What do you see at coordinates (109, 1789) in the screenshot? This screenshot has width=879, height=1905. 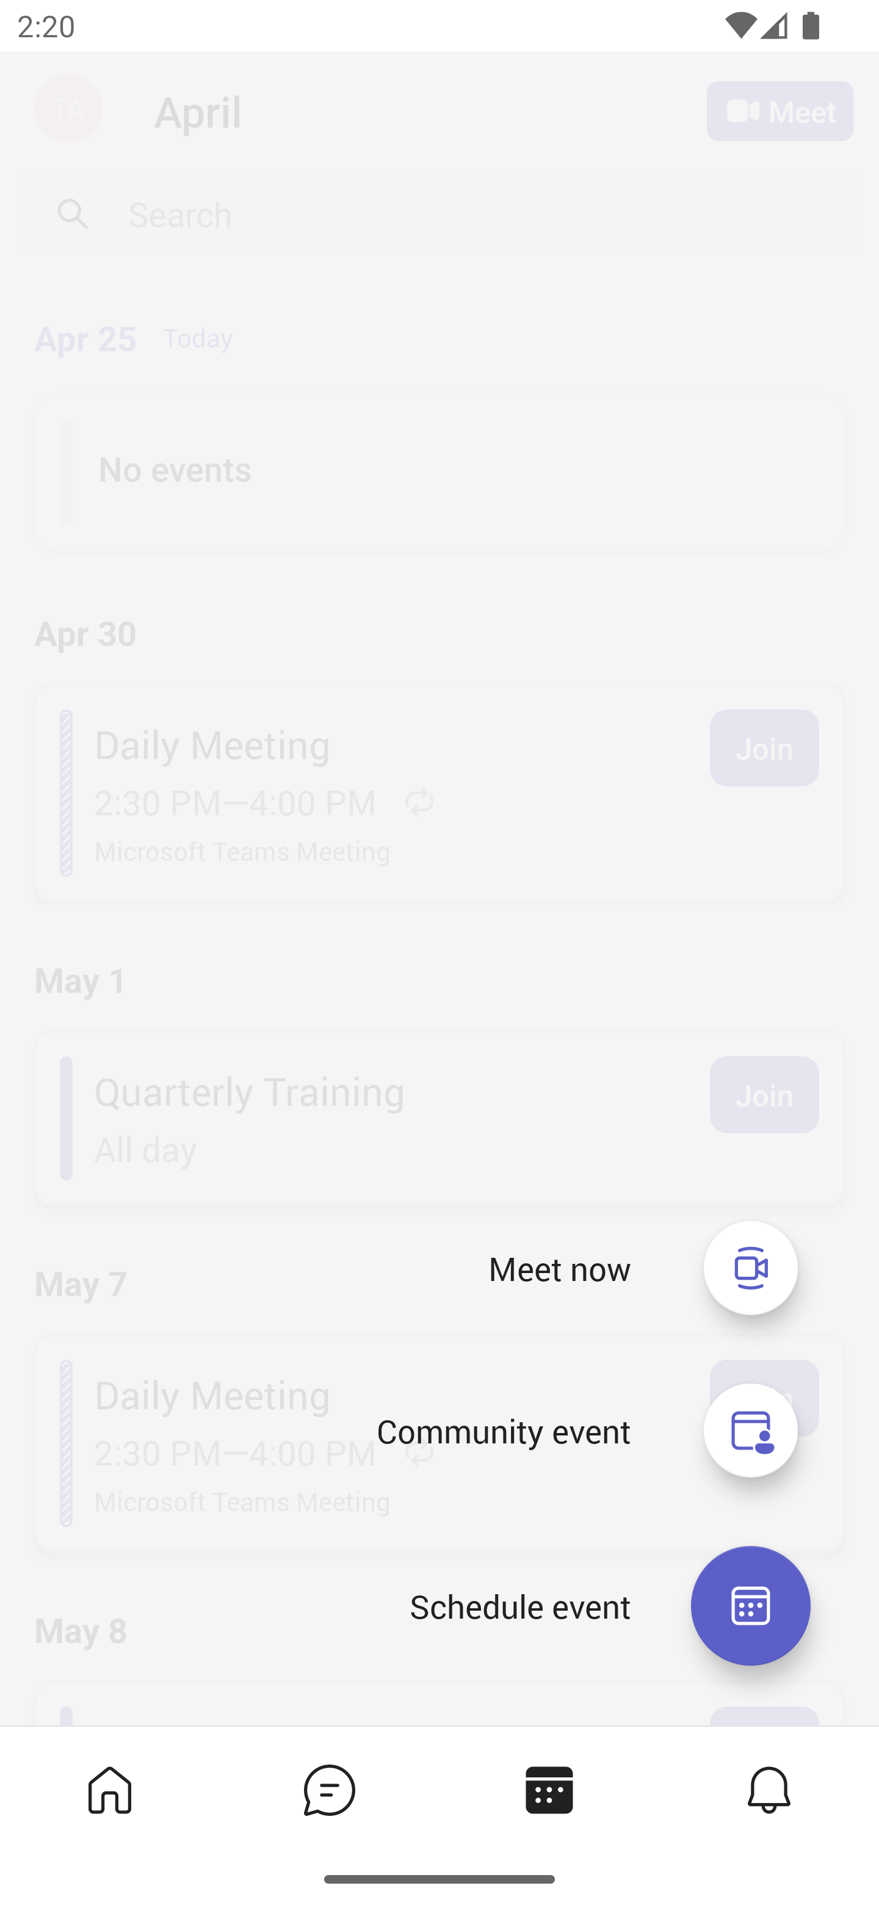 I see `Home tab,1 of 4, not selected` at bounding box center [109, 1789].